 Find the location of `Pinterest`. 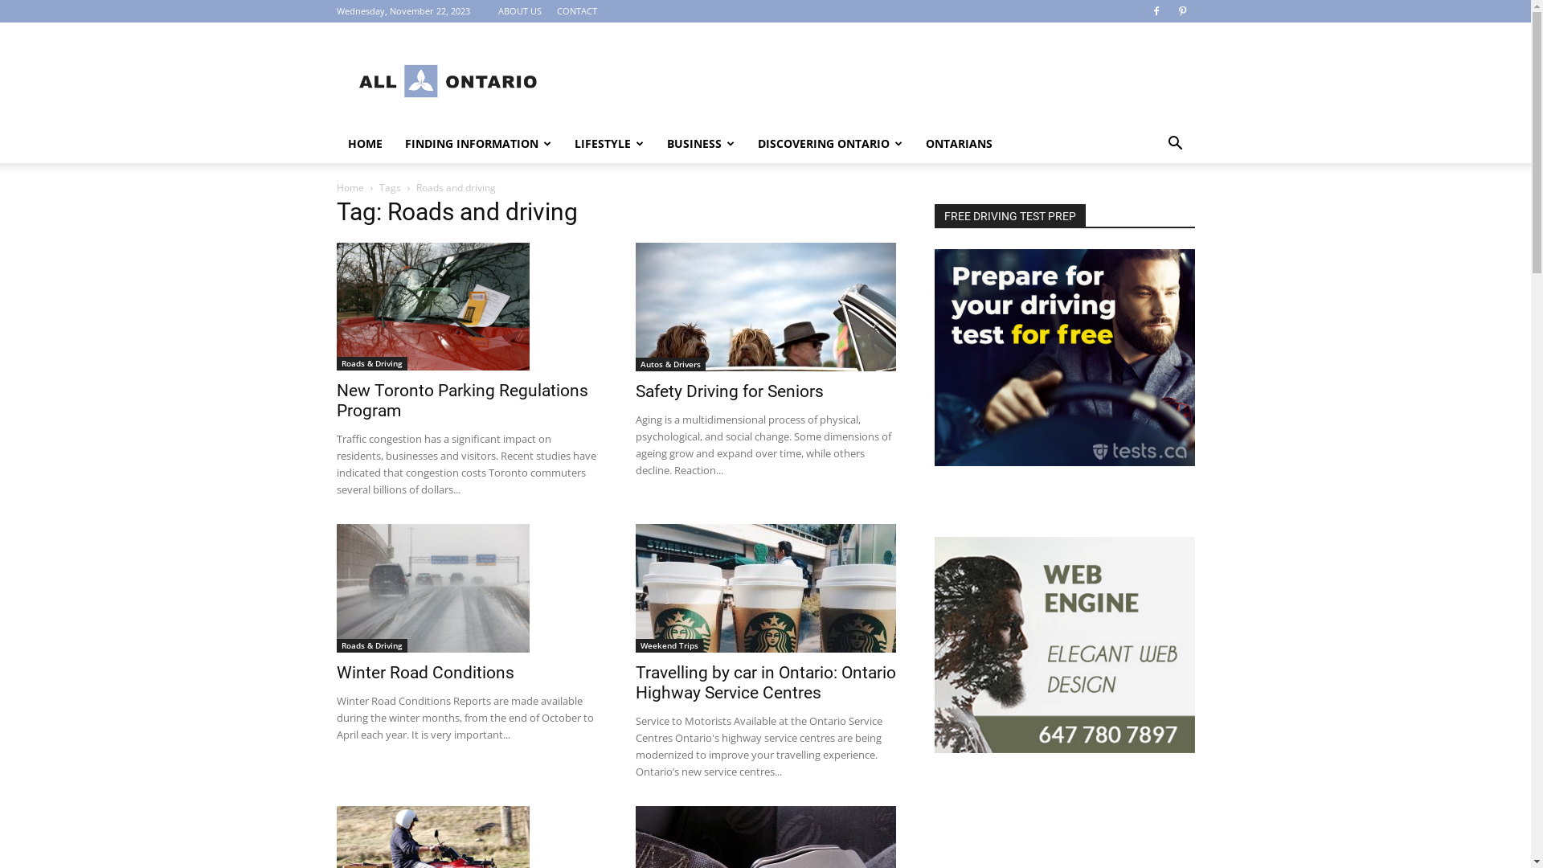

Pinterest is located at coordinates (1182, 11).